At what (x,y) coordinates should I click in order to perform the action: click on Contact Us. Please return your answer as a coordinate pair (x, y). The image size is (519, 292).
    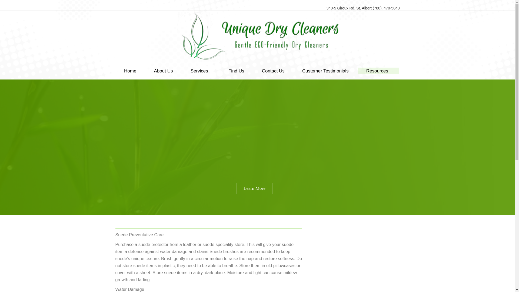
    Looking at the image, I should click on (273, 71).